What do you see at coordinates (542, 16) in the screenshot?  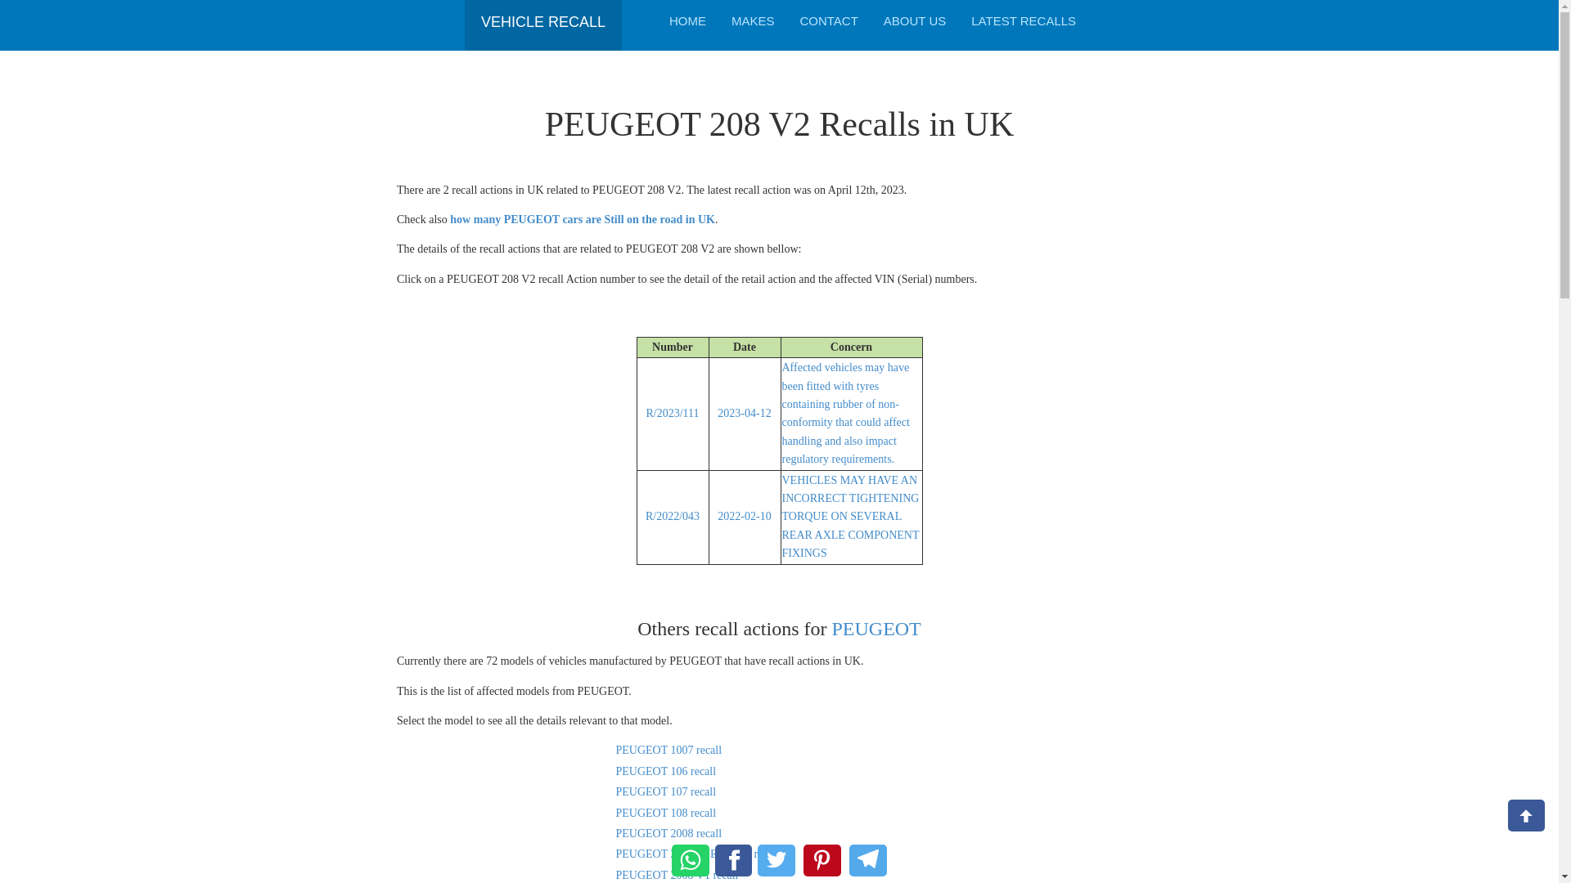 I see `VEHICLE RECALL` at bounding box center [542, 16].